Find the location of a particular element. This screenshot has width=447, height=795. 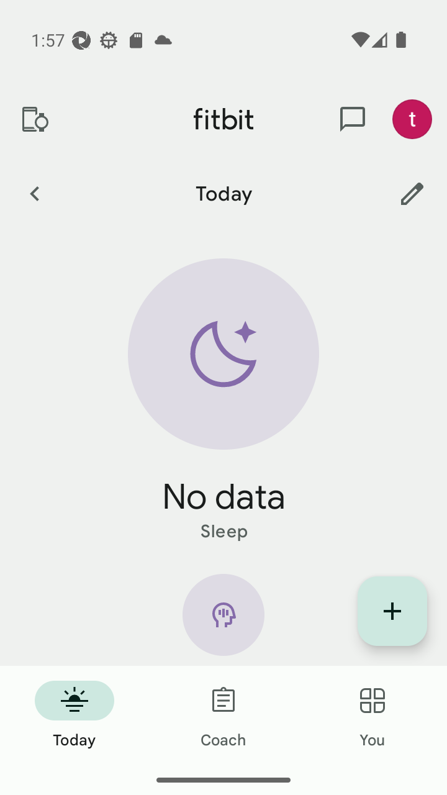

Devices and apps is located at coordinates (34, 119).